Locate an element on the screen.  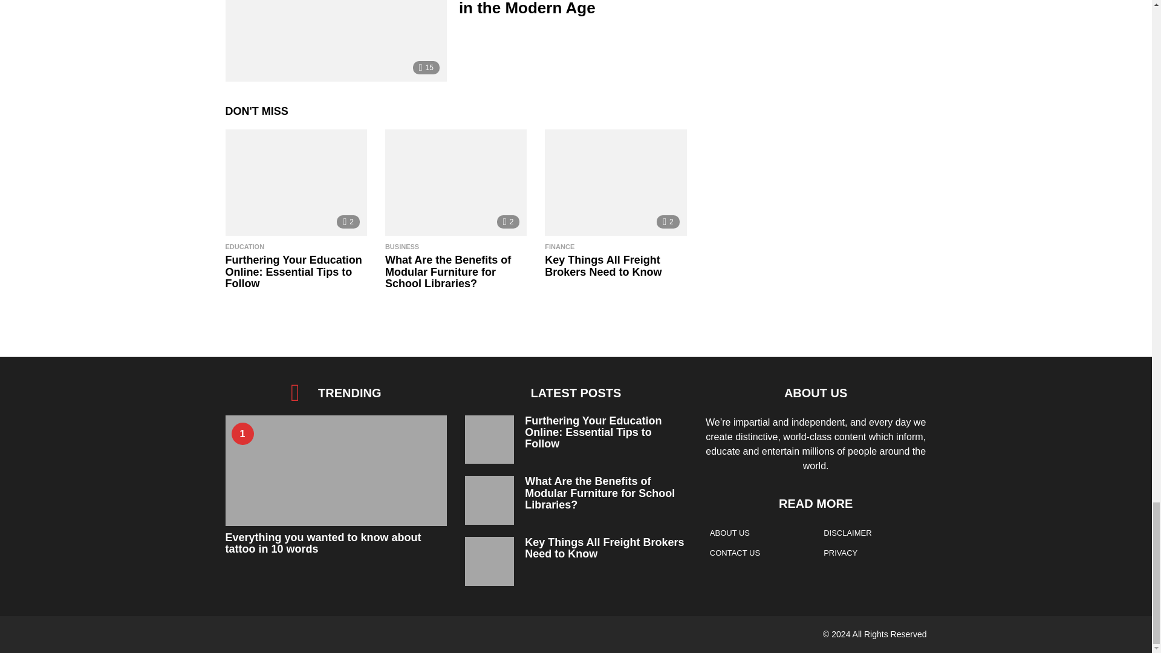
Furthering Your Education Online: Essential Tips to Follow is located at coordinates (296, 182).